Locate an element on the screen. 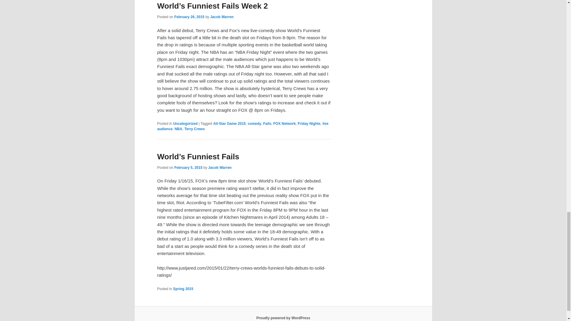 The height and width of the screenshot is (321, 571). View all posts by Jacob Warren is located at coordinates (222, 17).